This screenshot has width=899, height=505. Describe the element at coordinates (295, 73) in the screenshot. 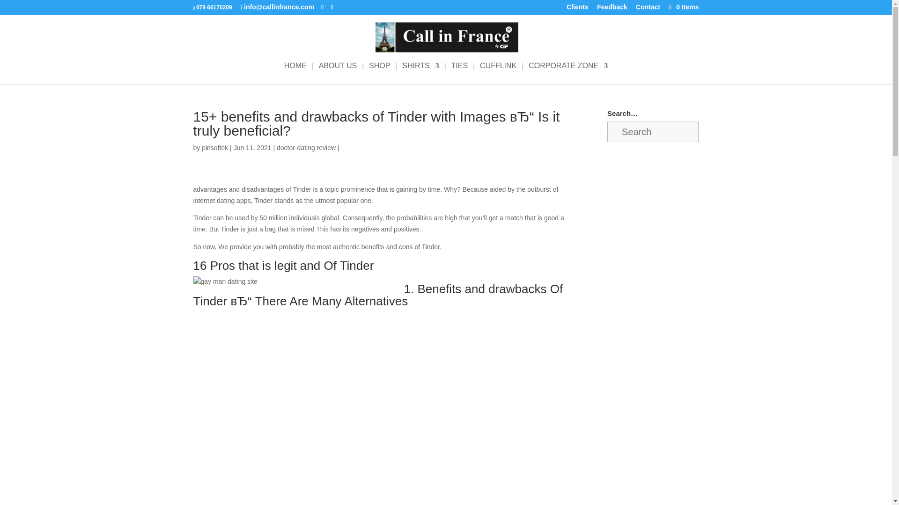

I see `HOME` at that location.